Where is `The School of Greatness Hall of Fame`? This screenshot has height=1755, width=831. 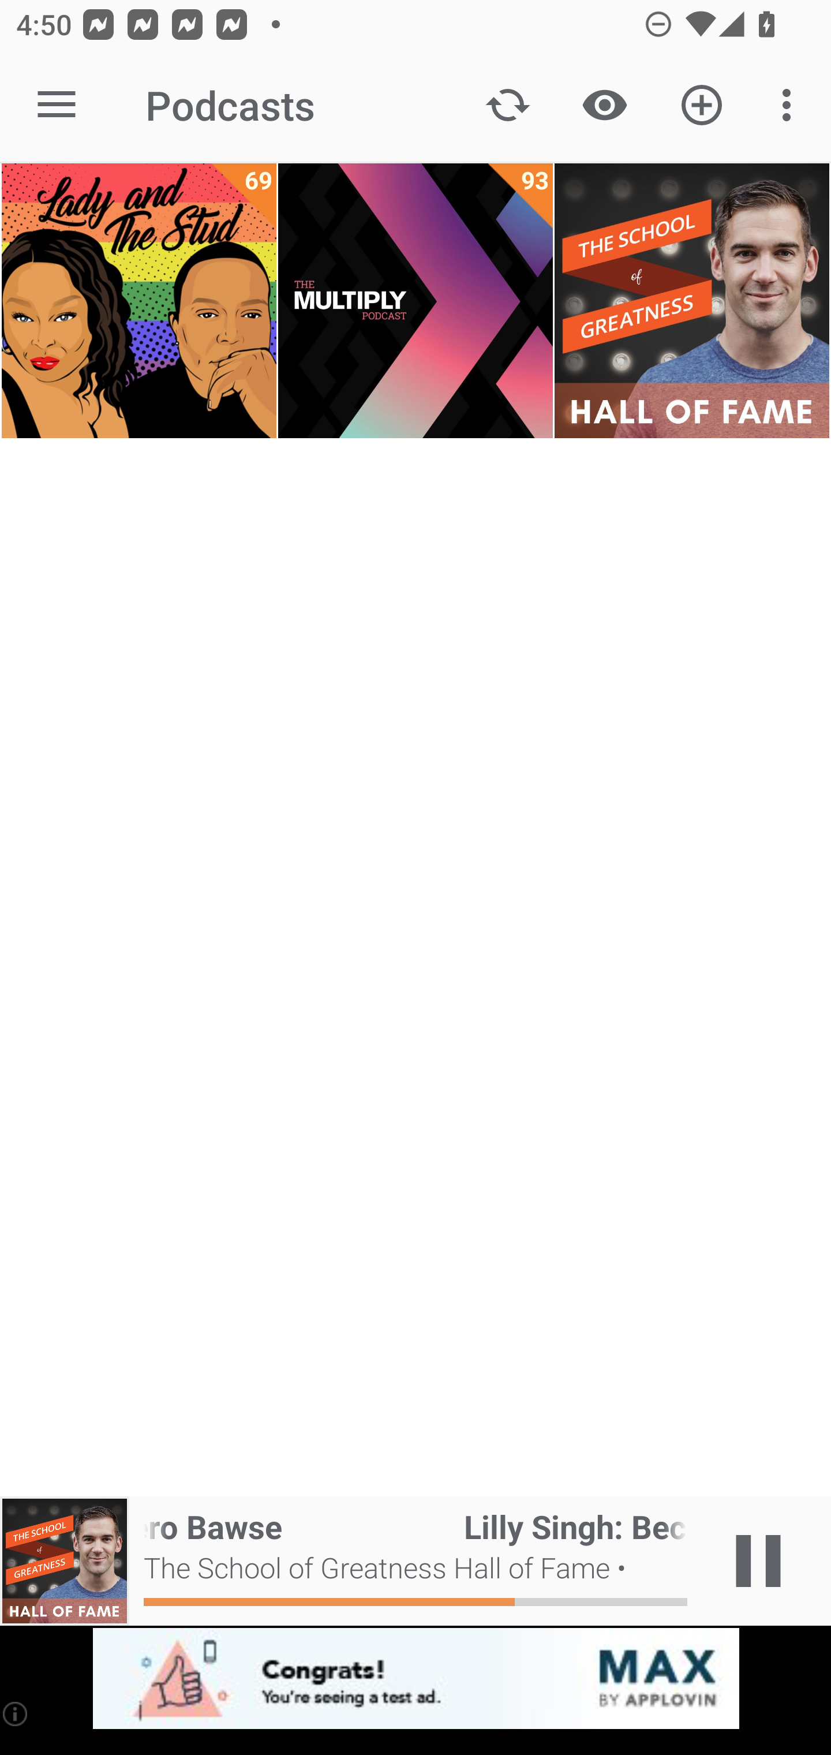 The School of Greatness Hall of Fame is located at coordinates (691, 301).